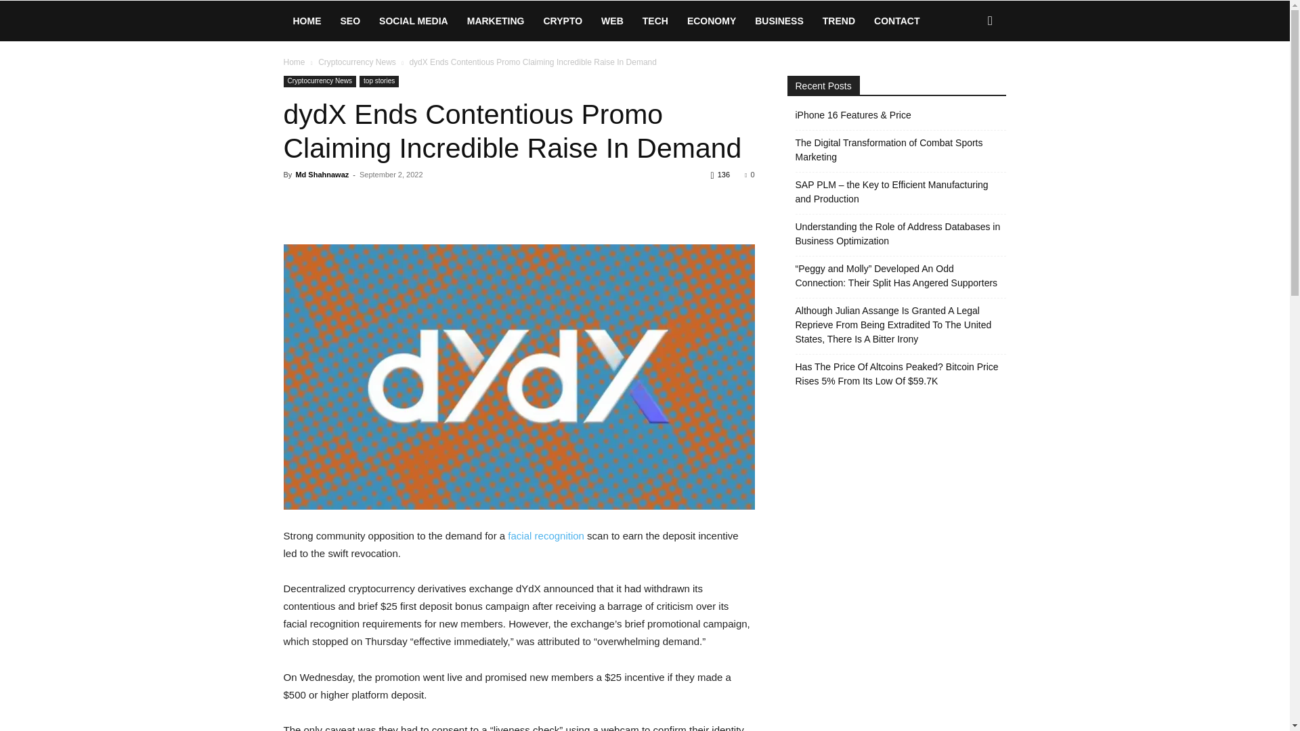  Describe the element at coordinates (349, 20) in the screenshot. I see `SEO` at that location.